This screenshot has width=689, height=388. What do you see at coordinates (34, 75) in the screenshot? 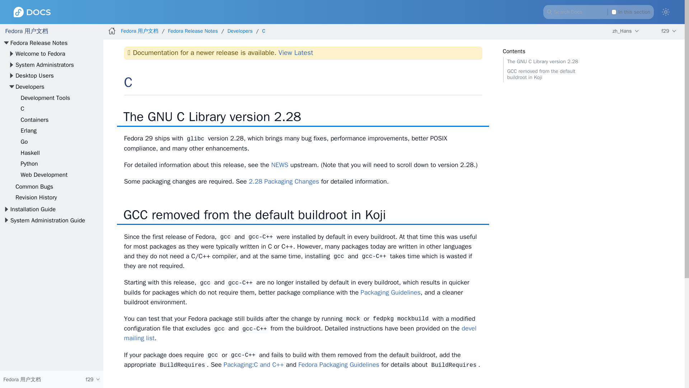
I see `Desktop Users` at bounding box center [34, 75].